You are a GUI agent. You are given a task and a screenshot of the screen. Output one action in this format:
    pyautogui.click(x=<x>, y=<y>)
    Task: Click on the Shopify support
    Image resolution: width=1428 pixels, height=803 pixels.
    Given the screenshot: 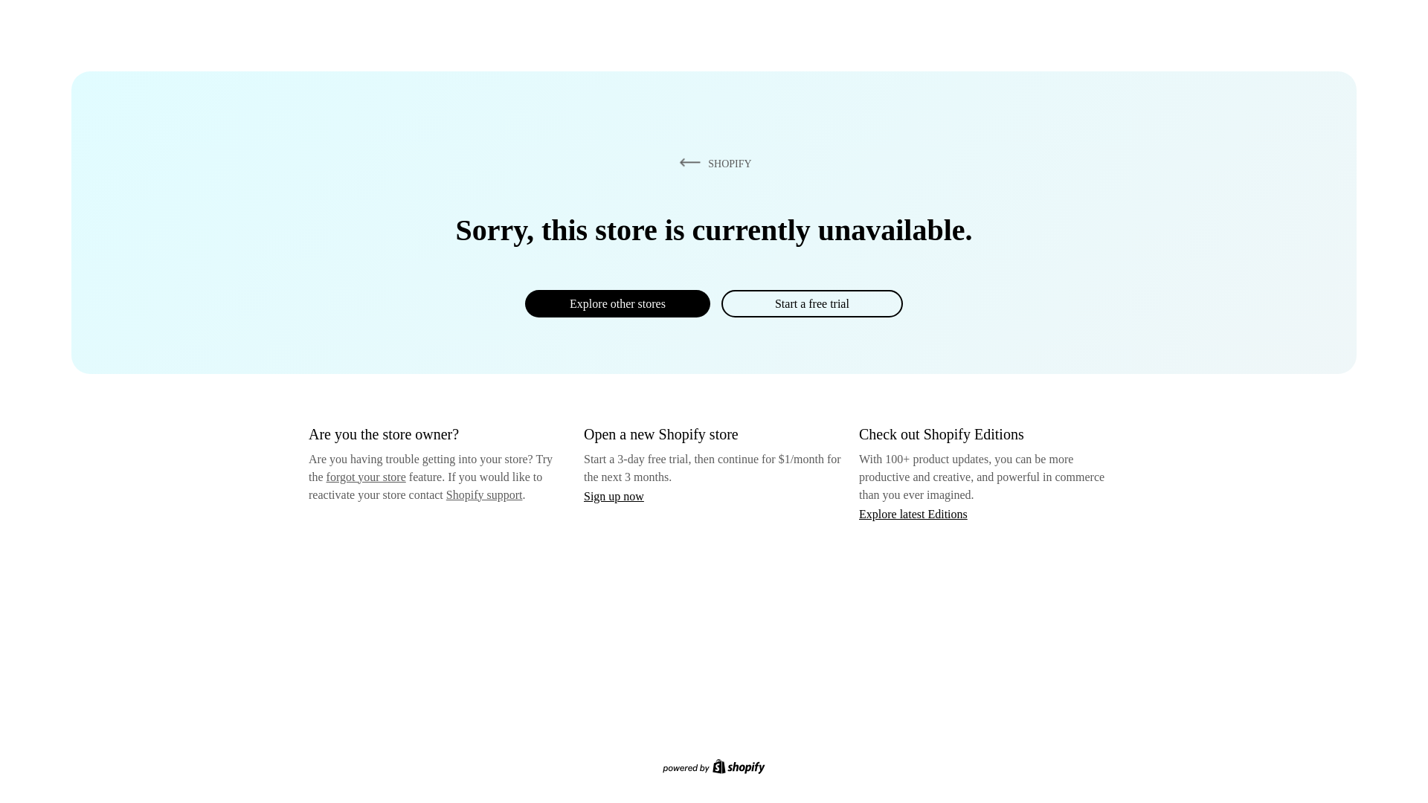 What is the action you would take?
    pyautogui.click(x=483, y=494)
    